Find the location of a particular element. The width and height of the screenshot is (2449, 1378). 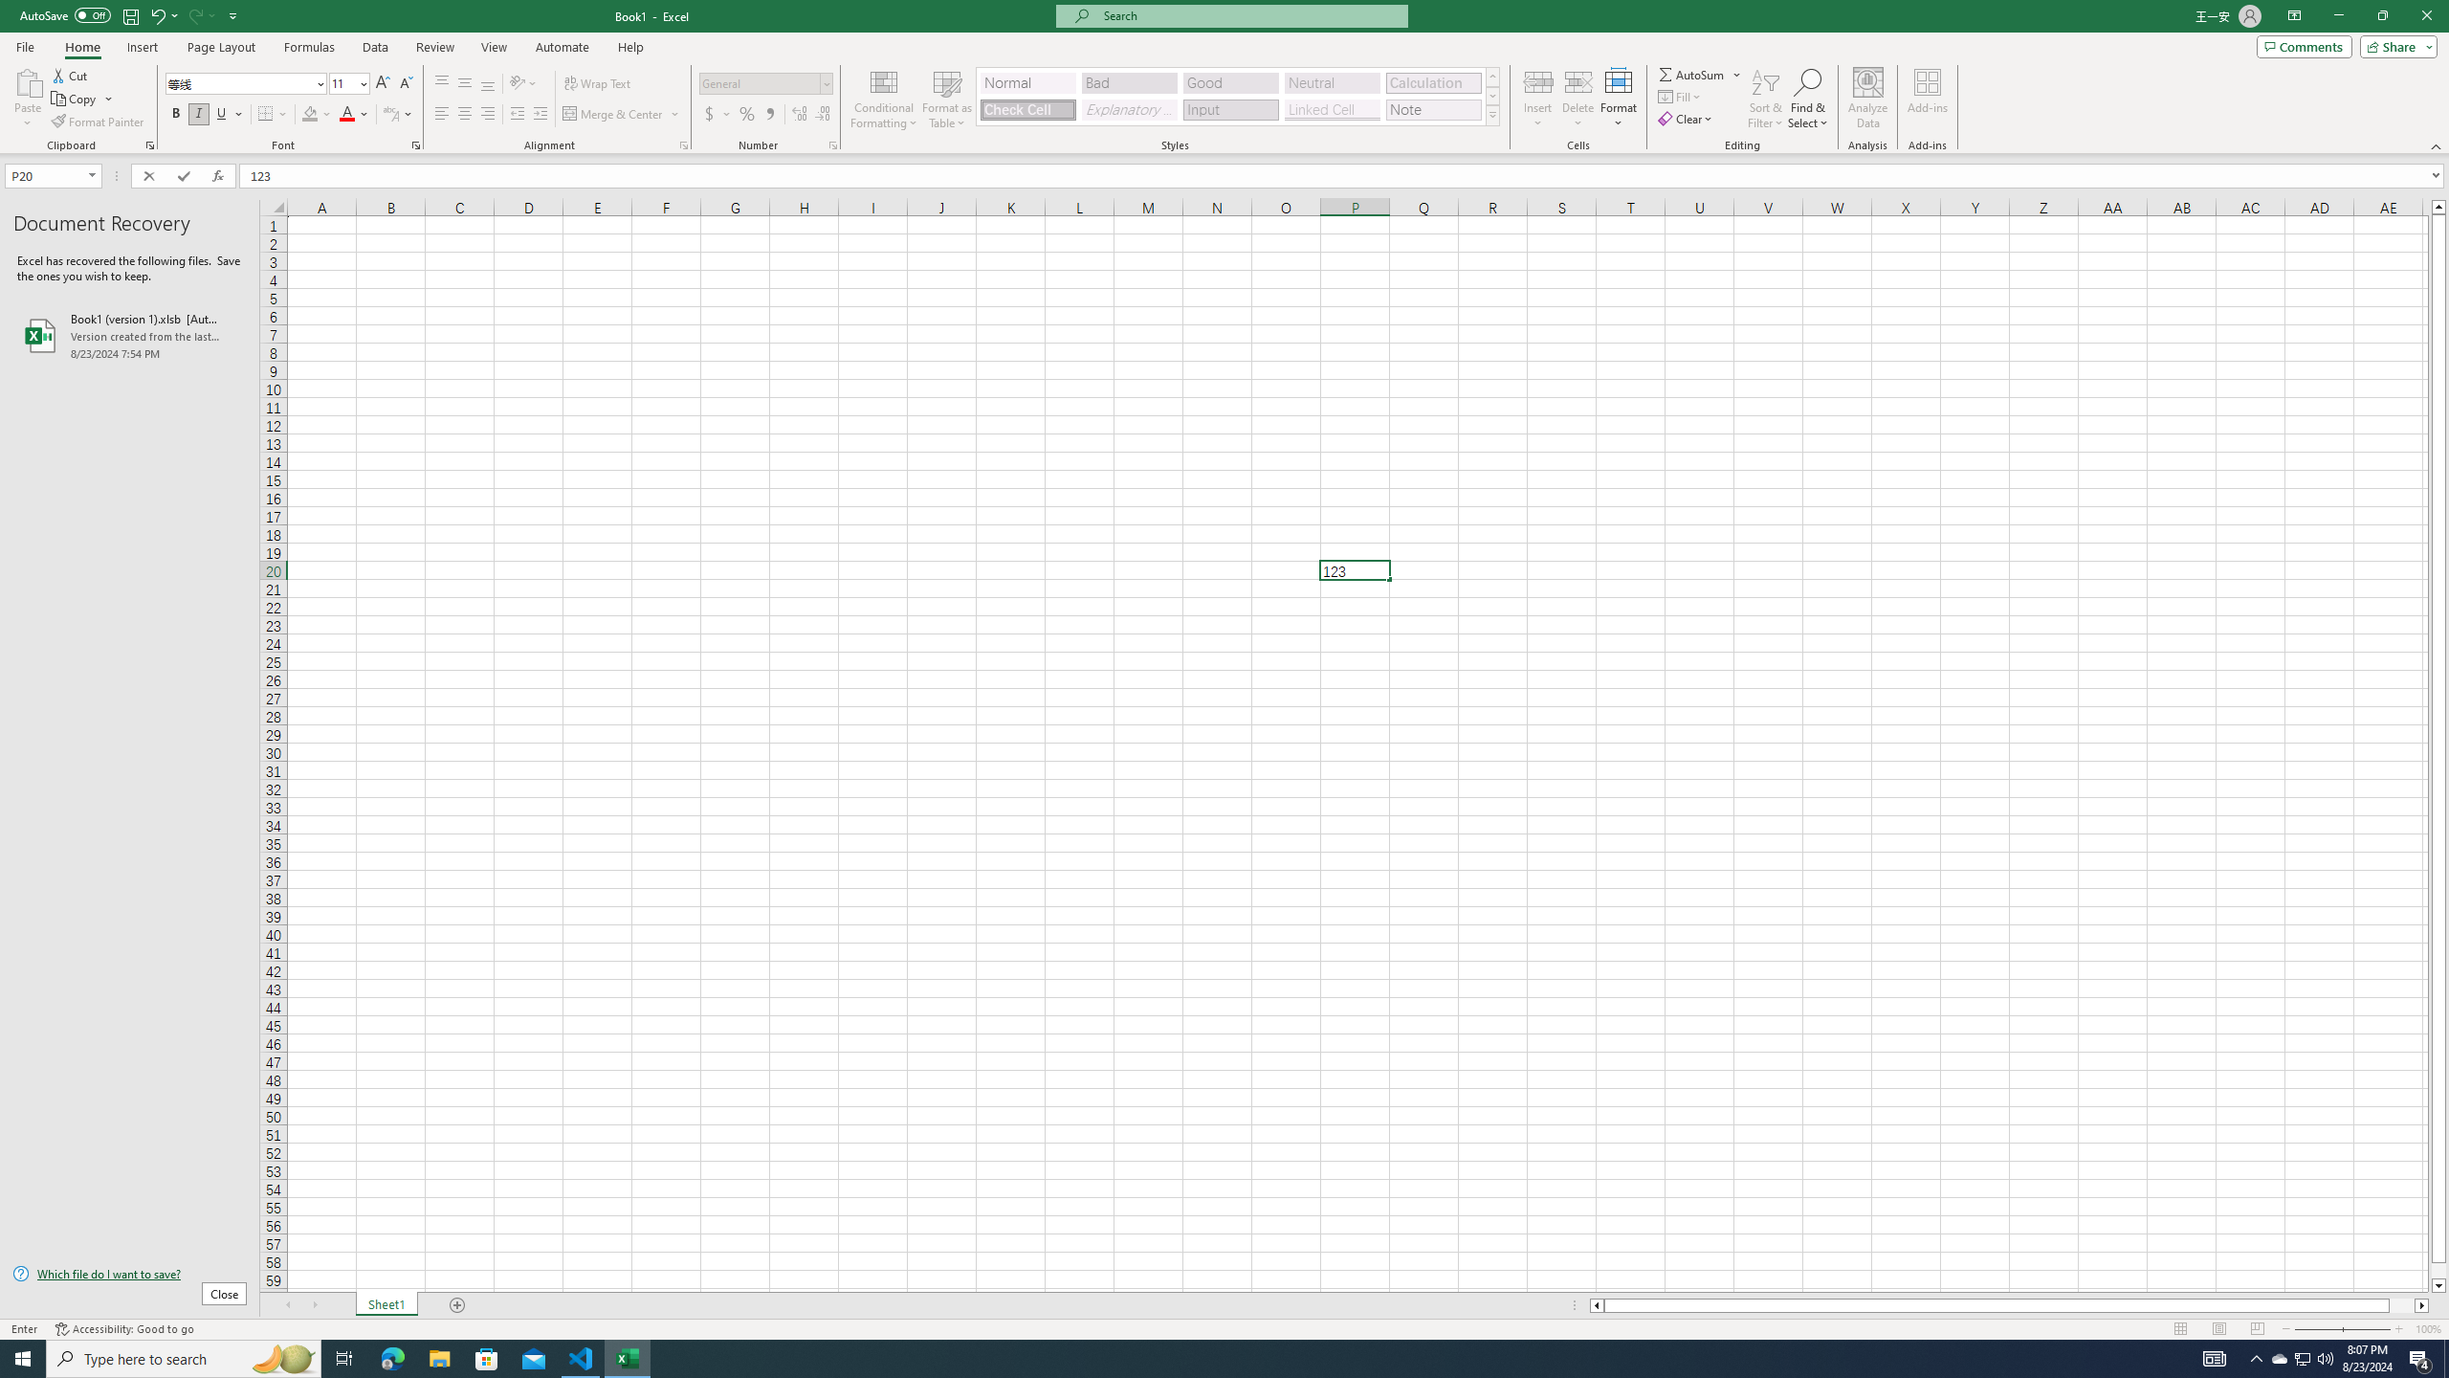

Explanatory Text is located at coordinates (1129, 109).